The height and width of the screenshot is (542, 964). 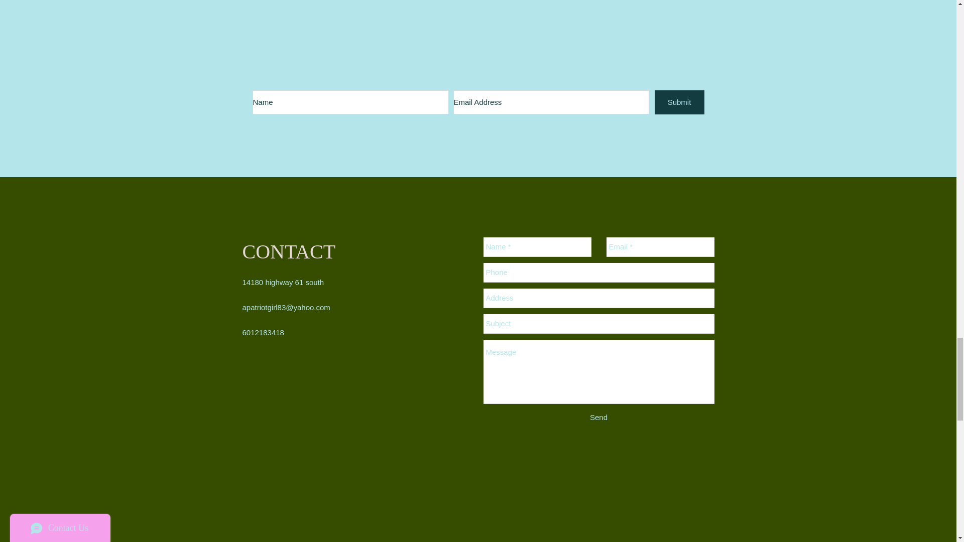 What do you see at coordinates (598, 417) in the screenshot?
I see `Send` at bounding box center [598, 417].